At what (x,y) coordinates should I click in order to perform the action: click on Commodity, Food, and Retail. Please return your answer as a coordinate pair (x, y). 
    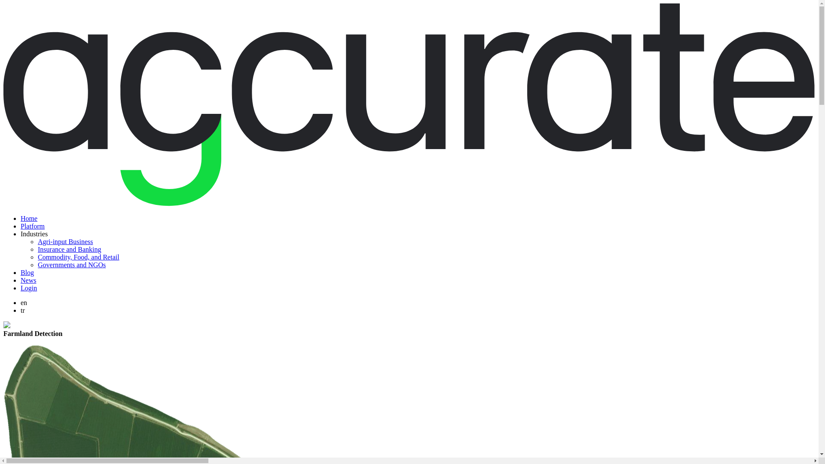
    Looking at the image, I should click on (79, 257).